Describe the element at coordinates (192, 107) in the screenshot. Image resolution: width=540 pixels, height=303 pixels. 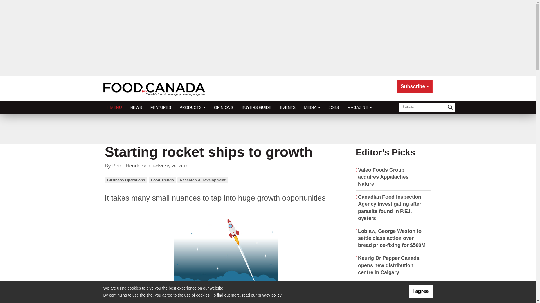
I see `PRODUCTS` at that location.